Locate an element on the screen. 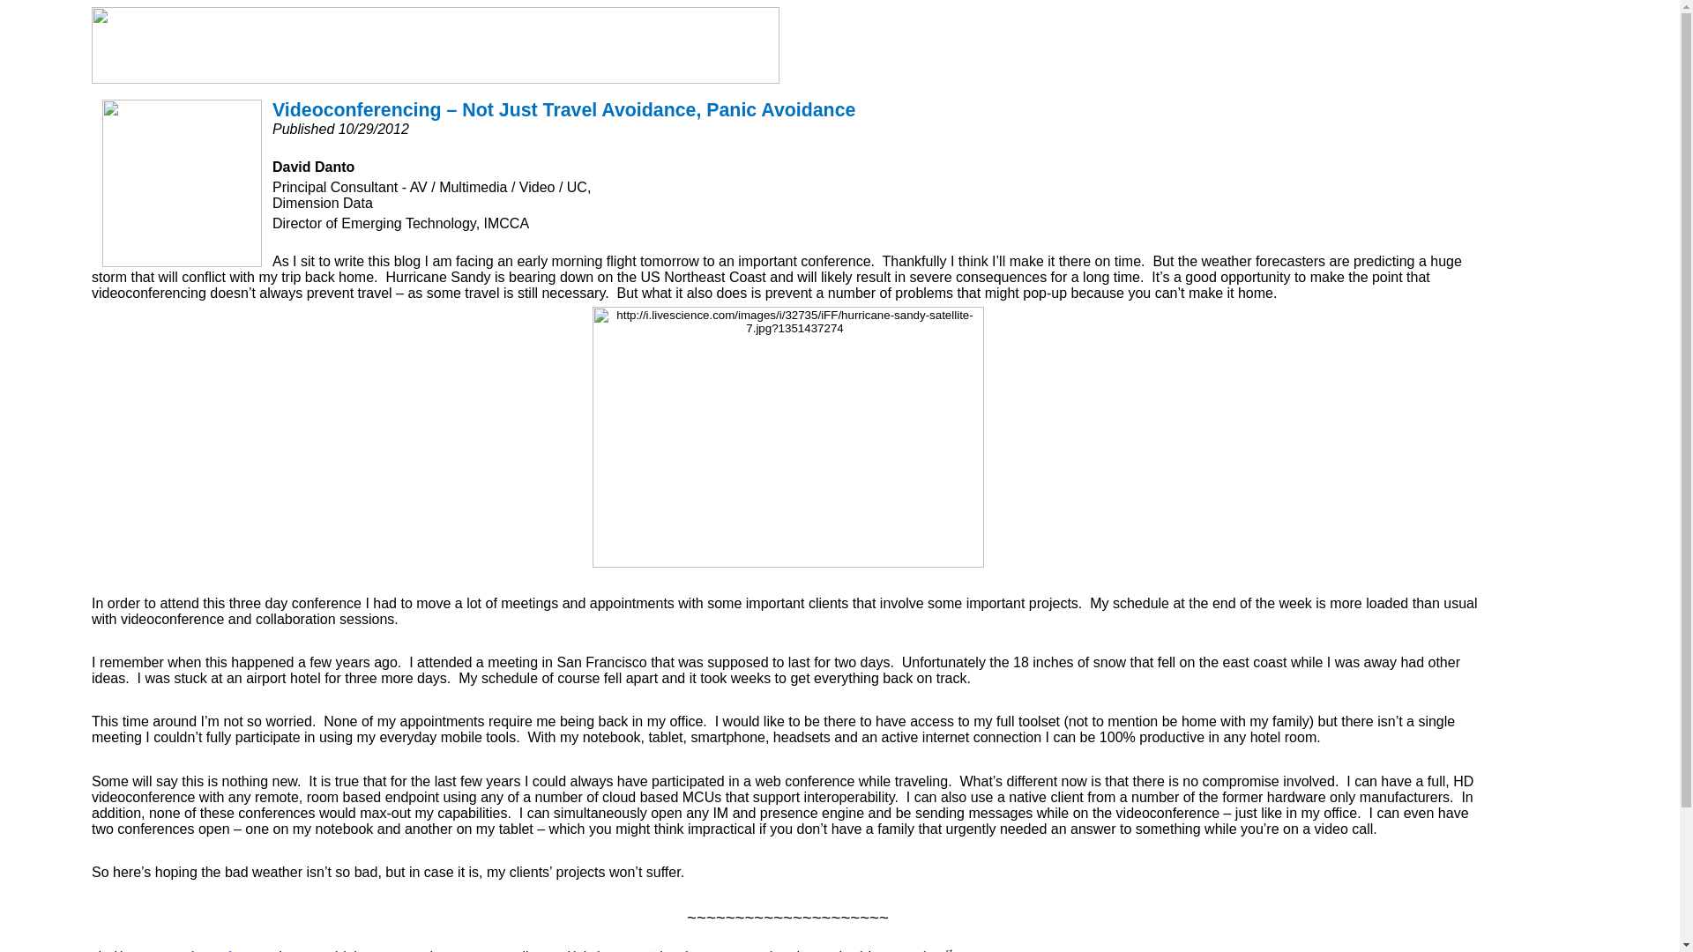 The image size is (1693, 952). David Danto is located at coordinates (233, 948).